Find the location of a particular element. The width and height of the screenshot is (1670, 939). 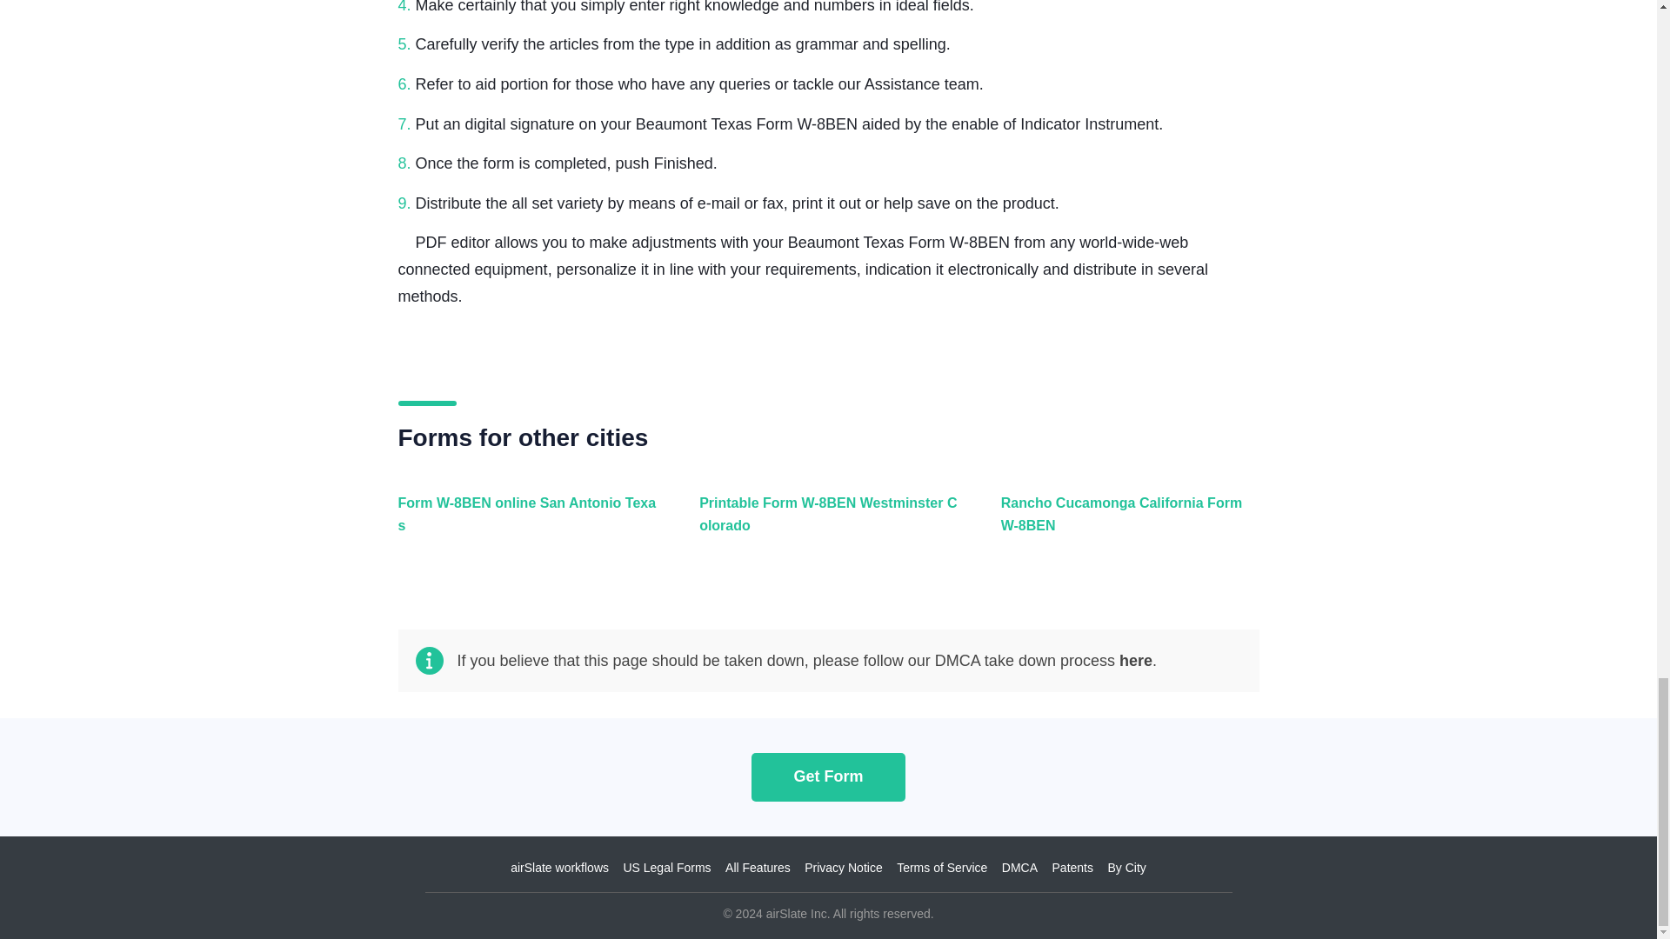

DMCA is located at coordinates (1019, 868).